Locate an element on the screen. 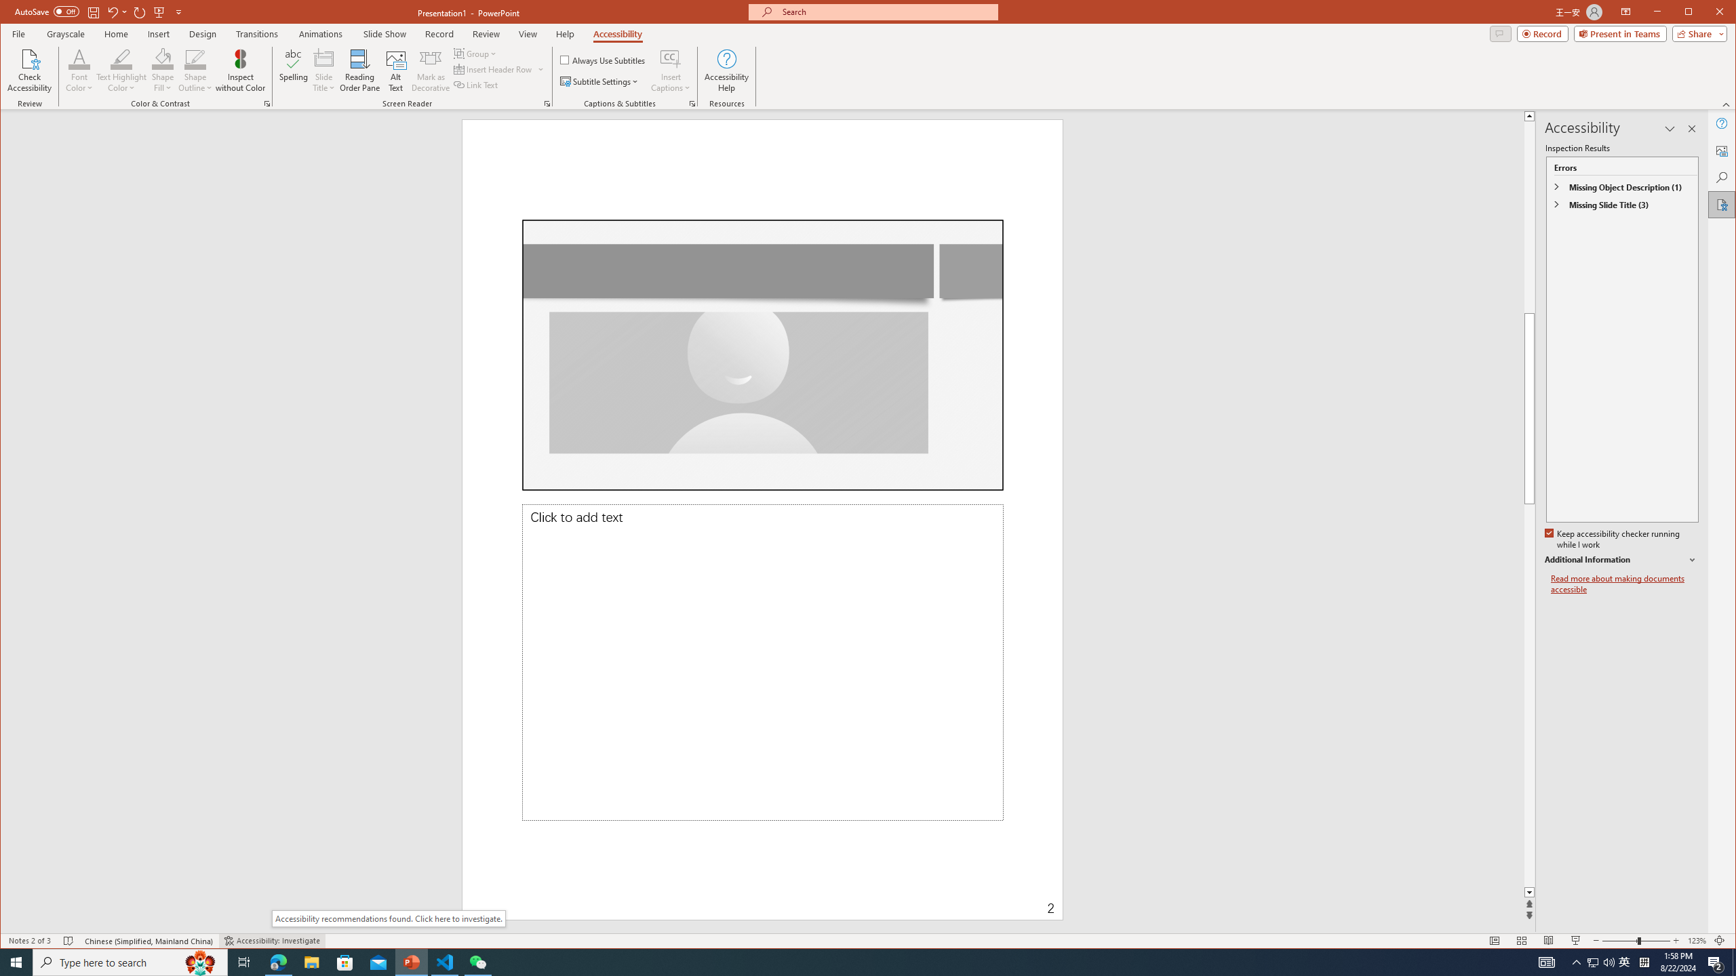  Color & Contrast is located at coordinates (267, 104).